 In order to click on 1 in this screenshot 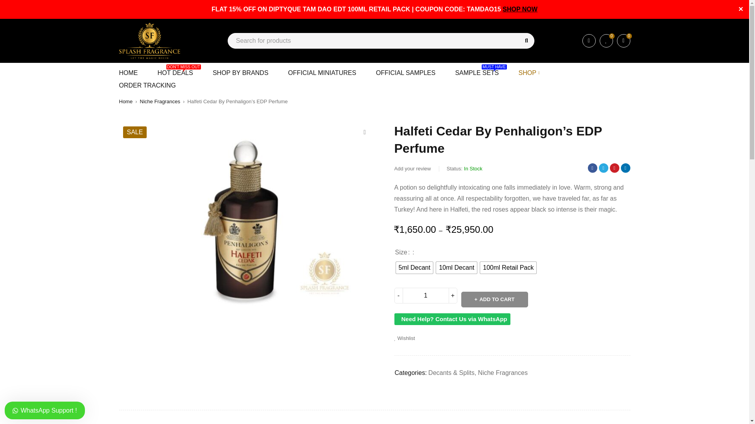, I will do `click(425, 296)`.